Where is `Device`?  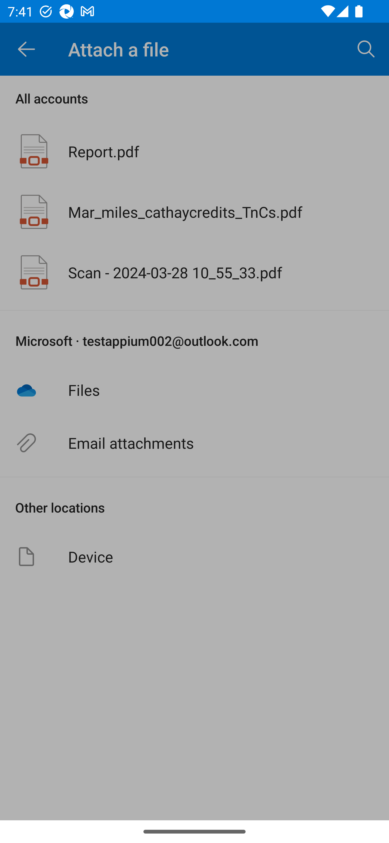
Device is located at coordinates (194, 557).